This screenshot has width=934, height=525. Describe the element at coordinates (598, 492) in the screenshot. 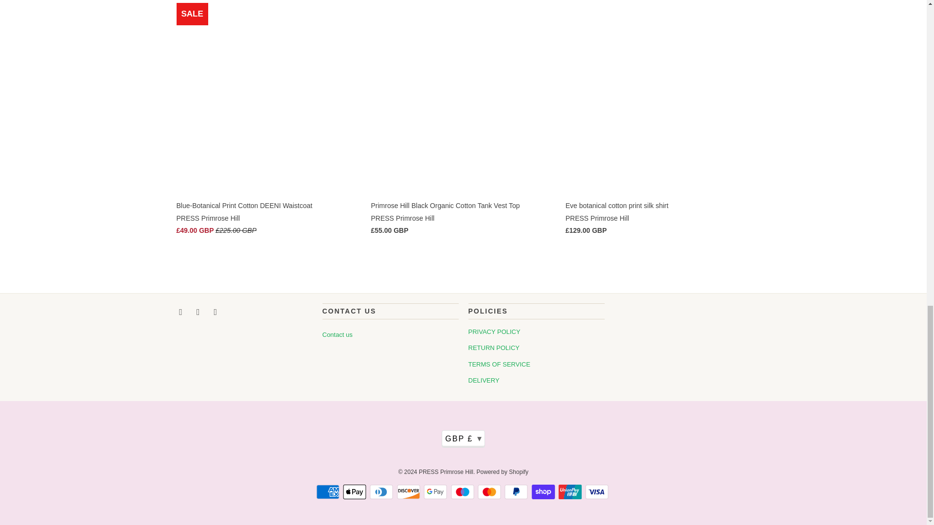

I see `Visa` at that location.